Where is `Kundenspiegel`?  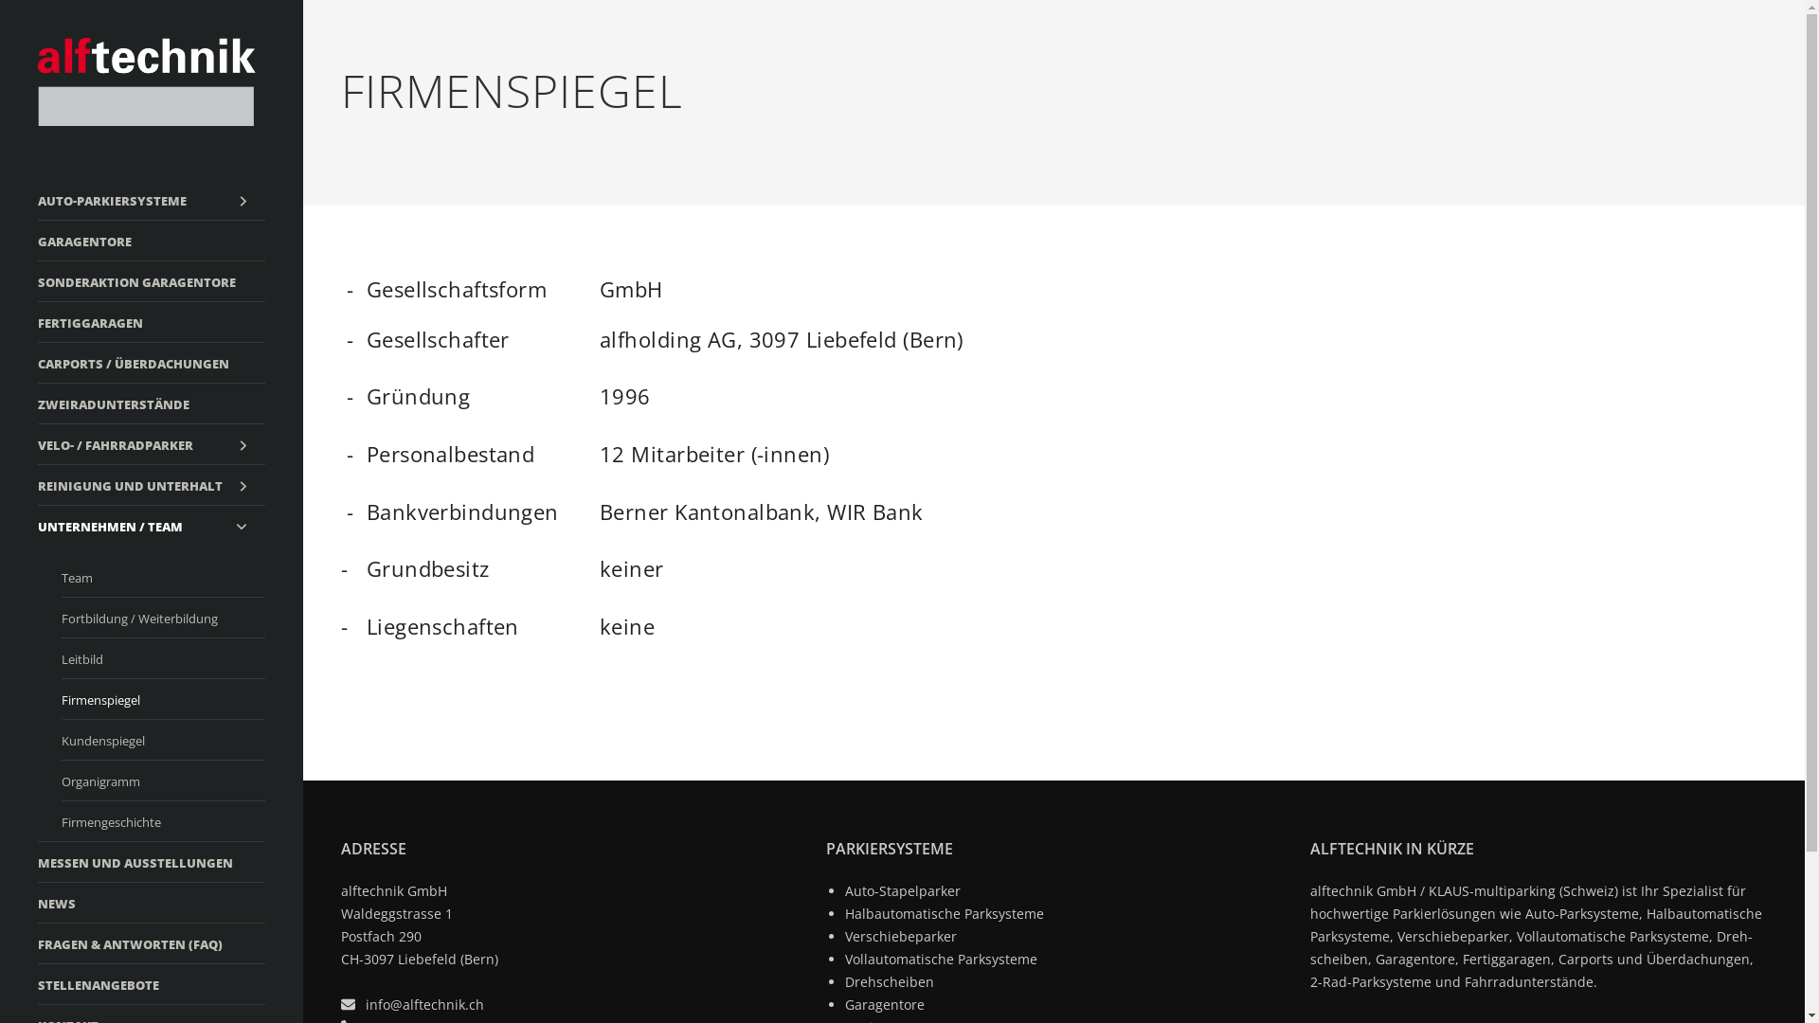 Kundenspiegel is located at coordinates (163, 740).